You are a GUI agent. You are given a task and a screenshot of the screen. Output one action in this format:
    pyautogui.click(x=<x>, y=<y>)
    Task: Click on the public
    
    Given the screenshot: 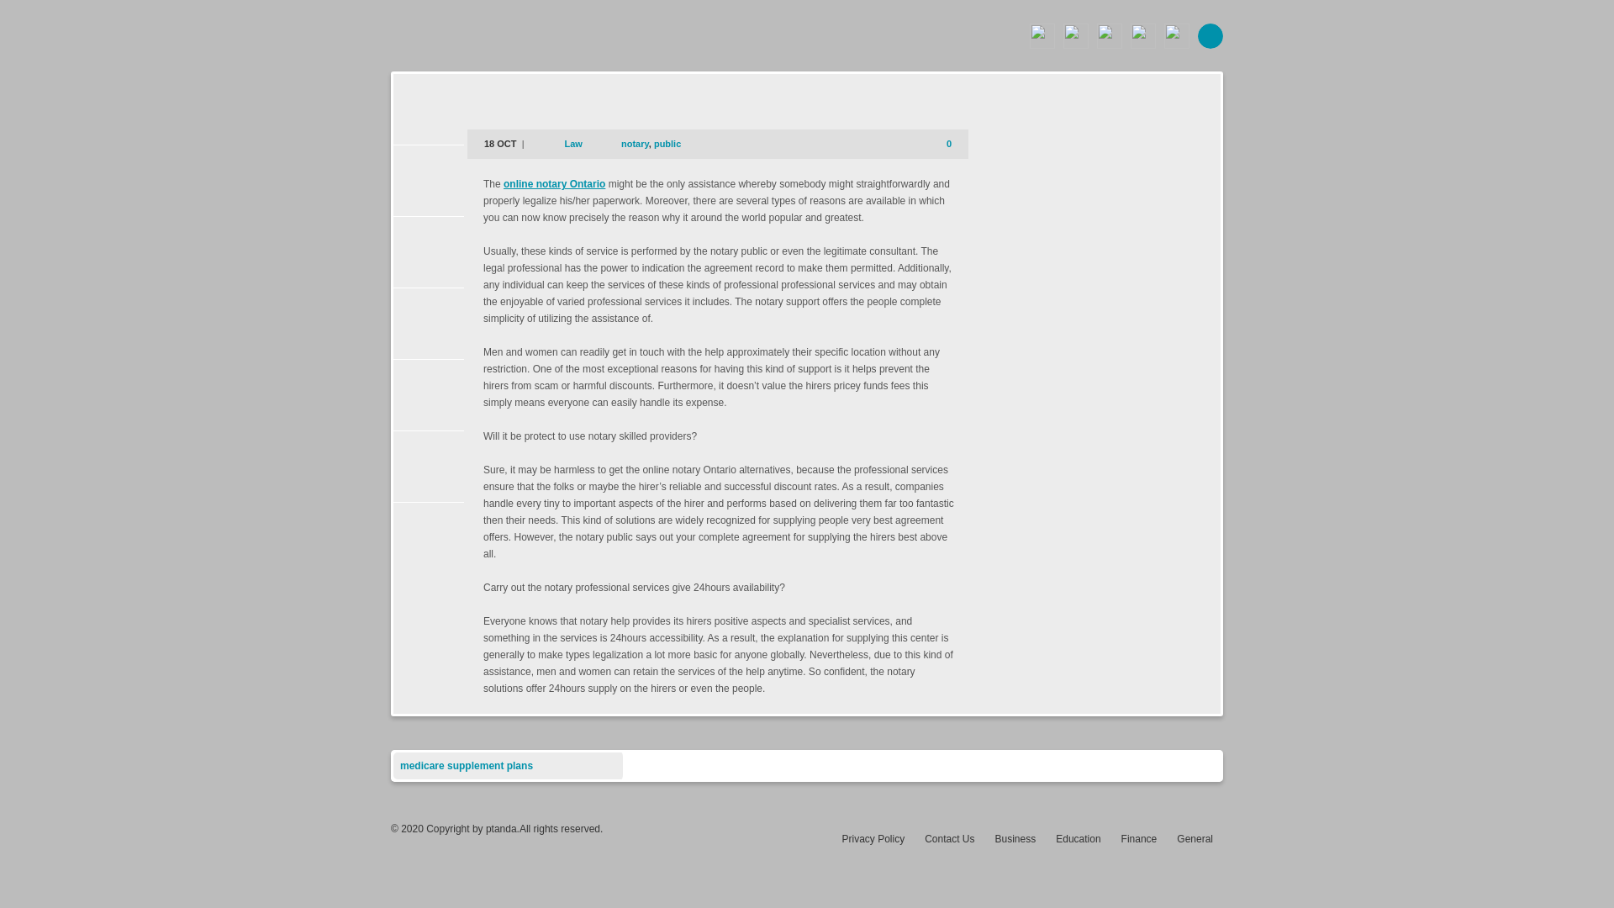 What is the action you would take?
    pyautogui.click(x=667, y=144)
    